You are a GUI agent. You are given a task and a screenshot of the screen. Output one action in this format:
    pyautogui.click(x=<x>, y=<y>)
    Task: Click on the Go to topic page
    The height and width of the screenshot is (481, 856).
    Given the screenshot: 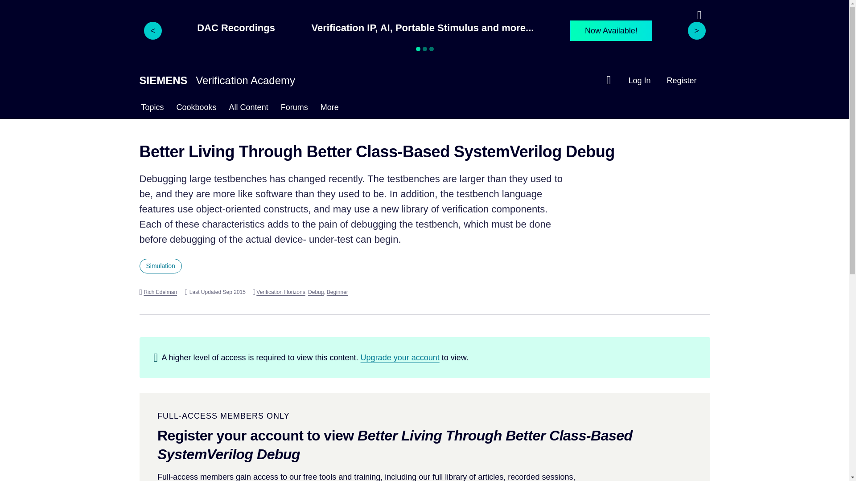 What is the action you would take?
    pyautogui.click(x=160, y=266)
    